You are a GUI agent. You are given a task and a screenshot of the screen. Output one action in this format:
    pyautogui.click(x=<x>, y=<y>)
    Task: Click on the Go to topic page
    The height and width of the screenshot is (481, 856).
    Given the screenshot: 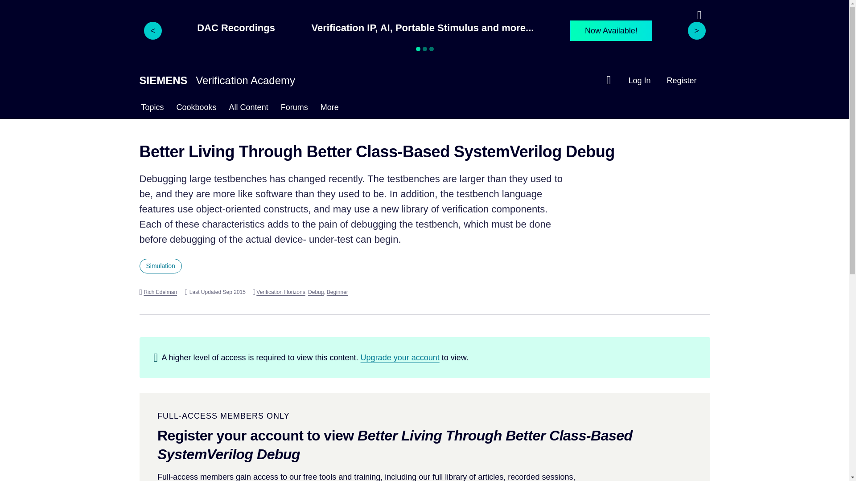 What is the action you would take?
    pyautogui.click(x=160, y=266)
    